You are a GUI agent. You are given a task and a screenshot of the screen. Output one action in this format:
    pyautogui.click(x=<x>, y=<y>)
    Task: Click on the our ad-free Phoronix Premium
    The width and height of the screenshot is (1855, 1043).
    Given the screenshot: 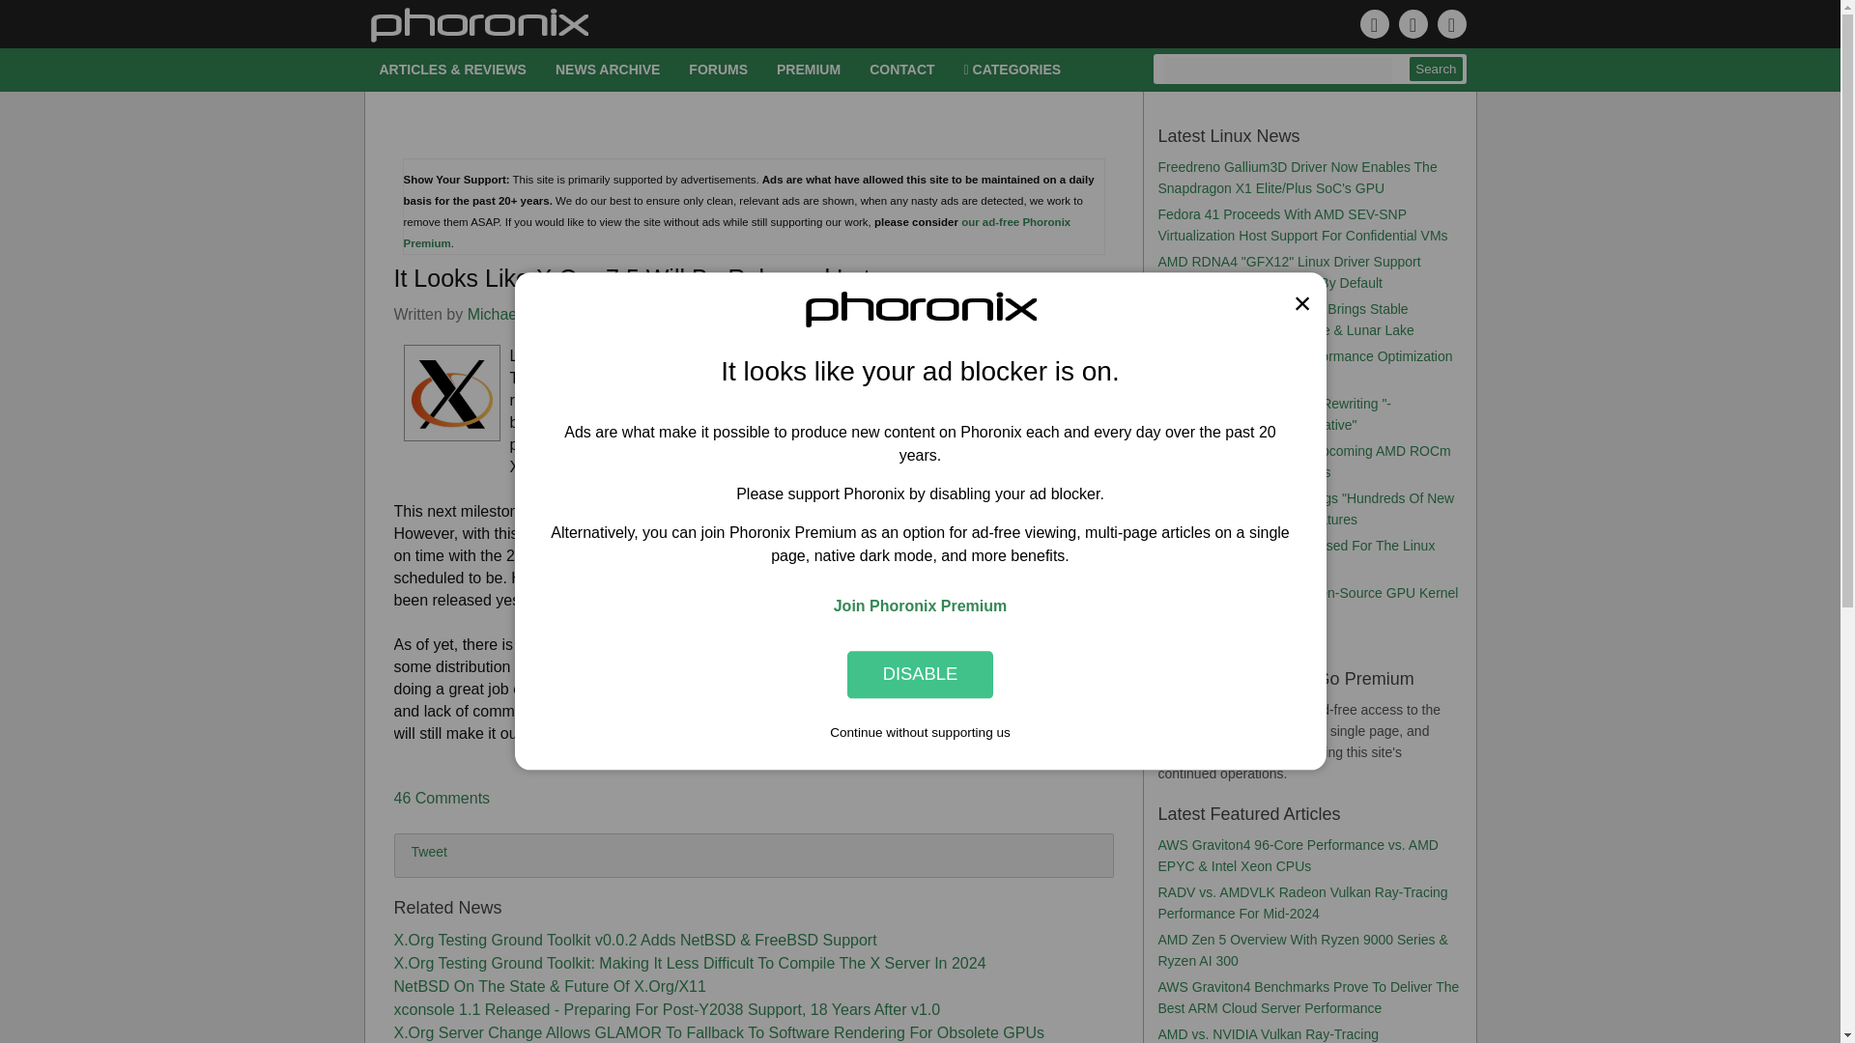 What is the action you would take?
    pyautogui.click(x=738, y=232)
    